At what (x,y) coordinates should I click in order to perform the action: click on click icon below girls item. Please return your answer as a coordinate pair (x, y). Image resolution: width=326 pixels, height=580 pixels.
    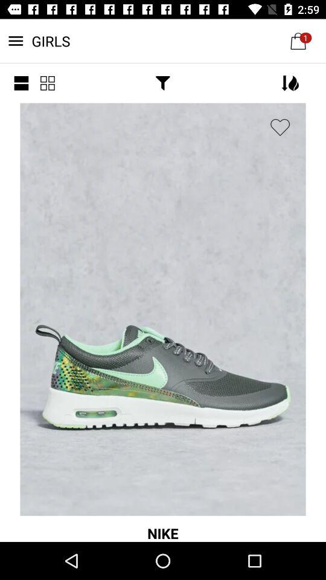
    Looking at the image, I should click on (163, 83).